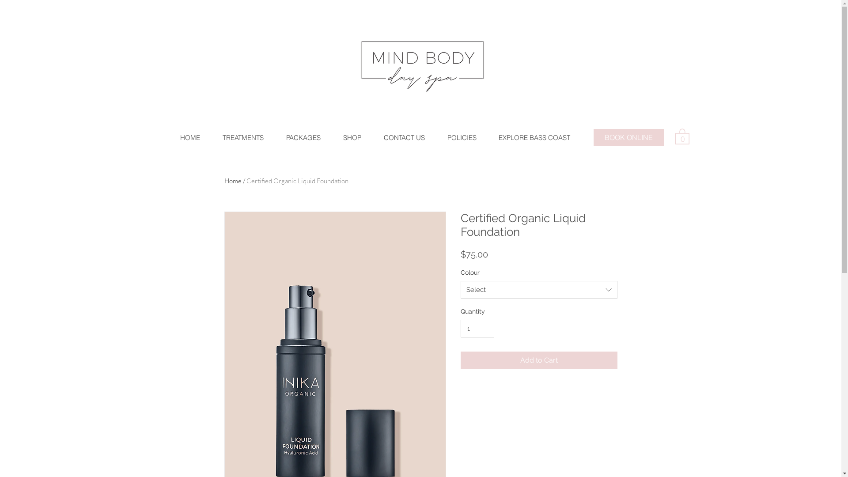  Describe the element at coordinates (539, 360) in the screenshot. I see `Add to Cart` at that location.